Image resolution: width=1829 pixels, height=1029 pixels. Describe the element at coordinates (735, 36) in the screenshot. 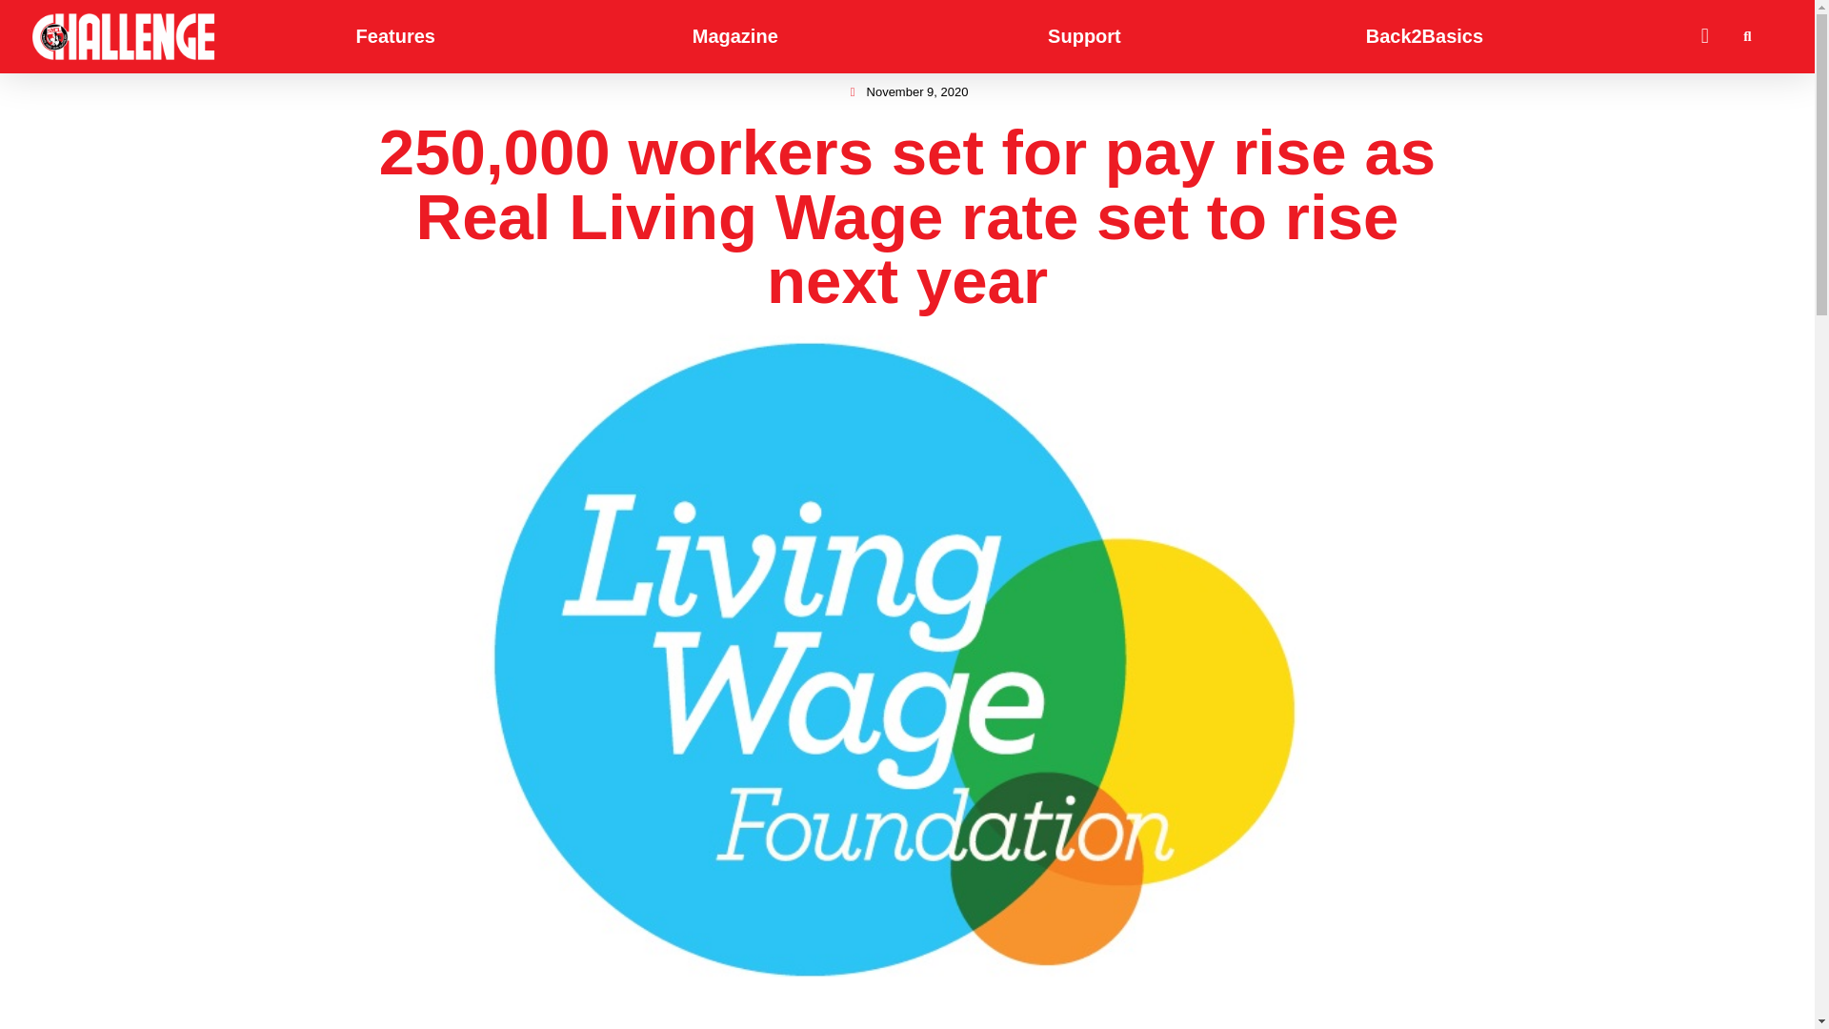

I see `Magazine` at that location.